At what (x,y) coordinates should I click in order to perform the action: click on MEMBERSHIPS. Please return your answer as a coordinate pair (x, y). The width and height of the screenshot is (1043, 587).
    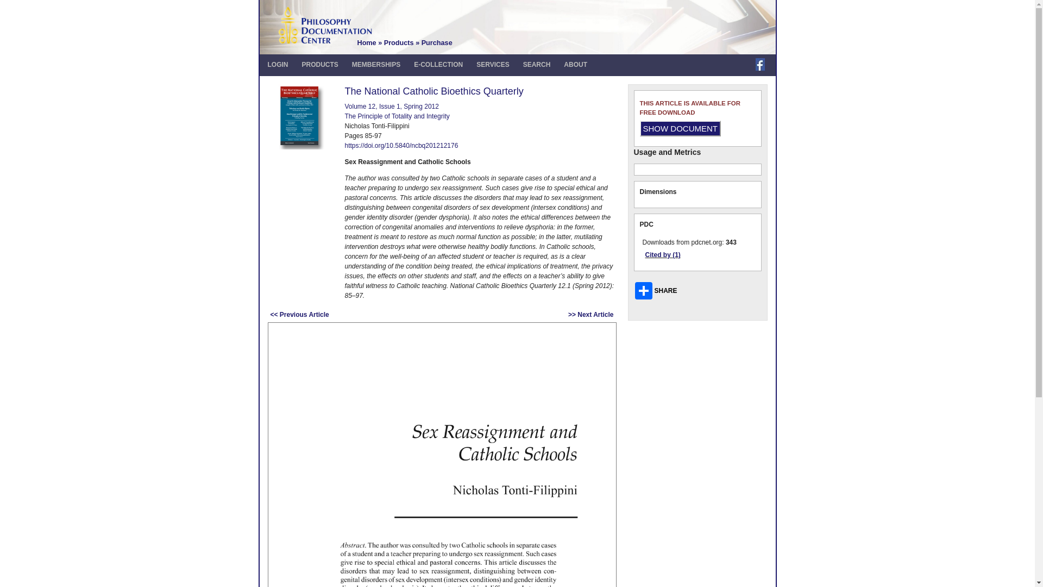
    Looking at the image, I should click on (376, 65).